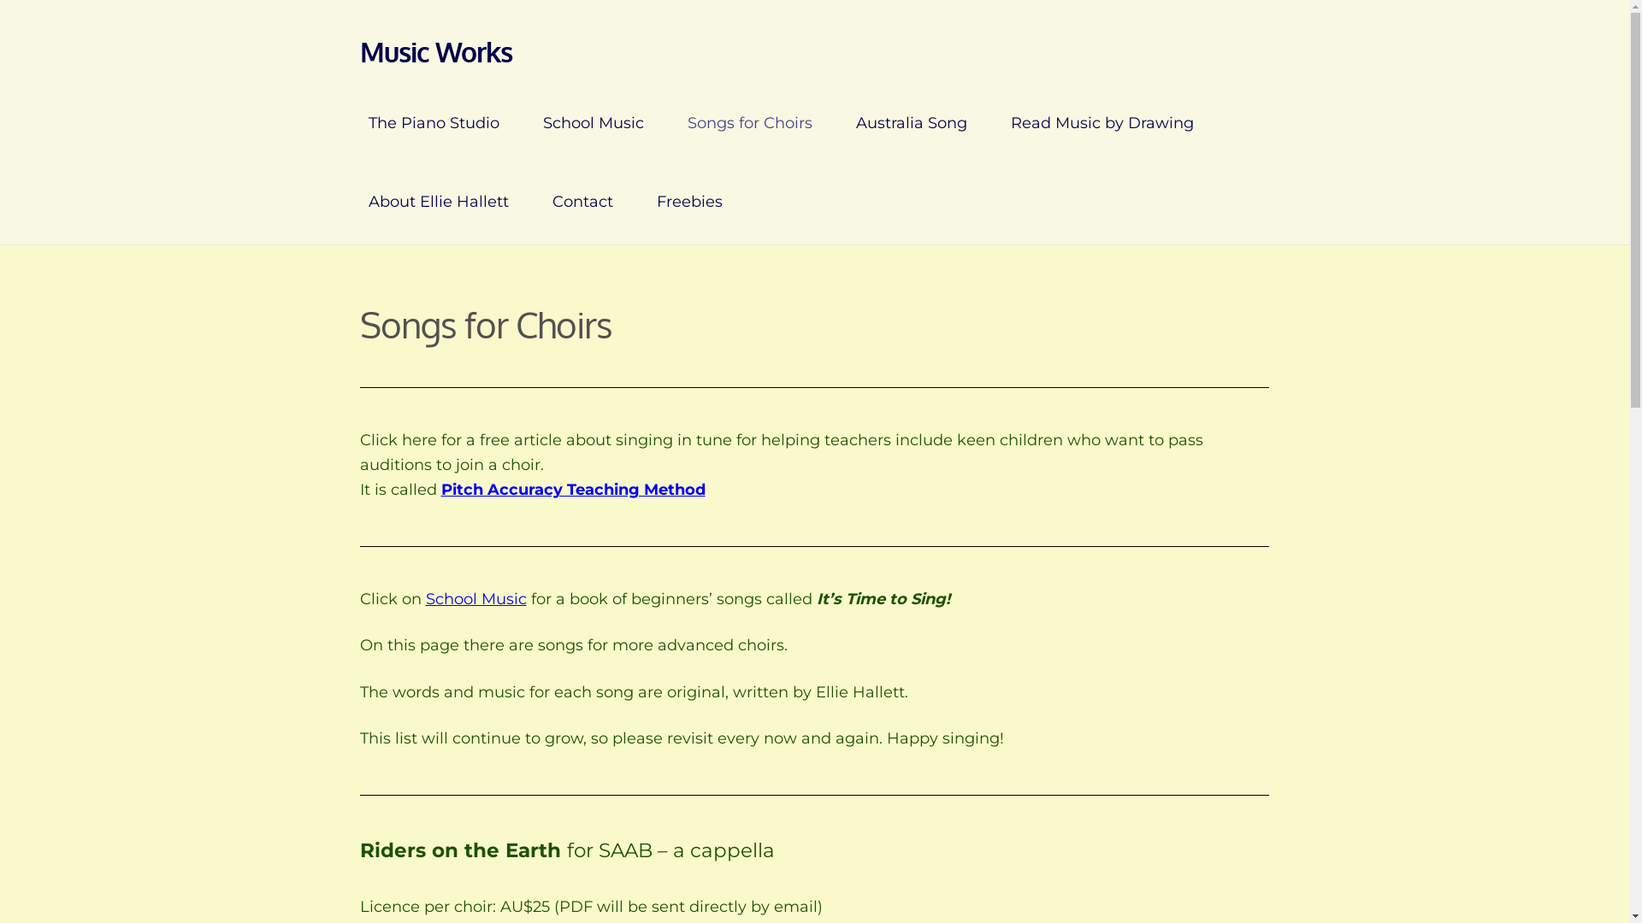 The image size is (1642, 923). What do you see at coordinates (359, 36) in the screenshot?
I see `Skip to navigation` at bounding box center [359, 36].